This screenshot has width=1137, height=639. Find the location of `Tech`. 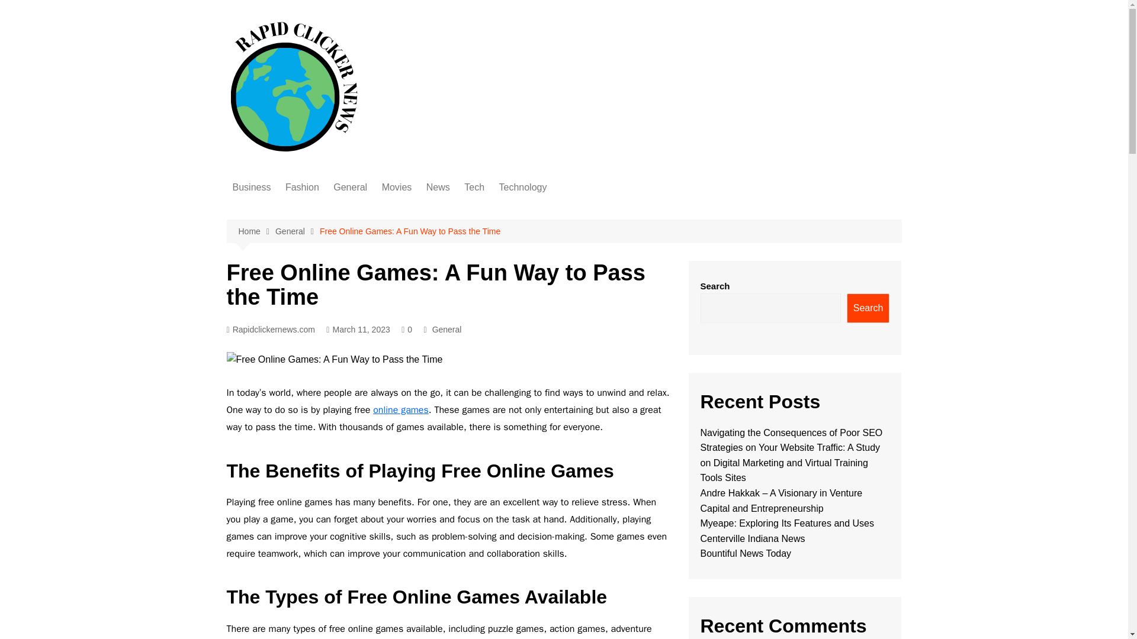

Tech is located at coordinates (474, 187).